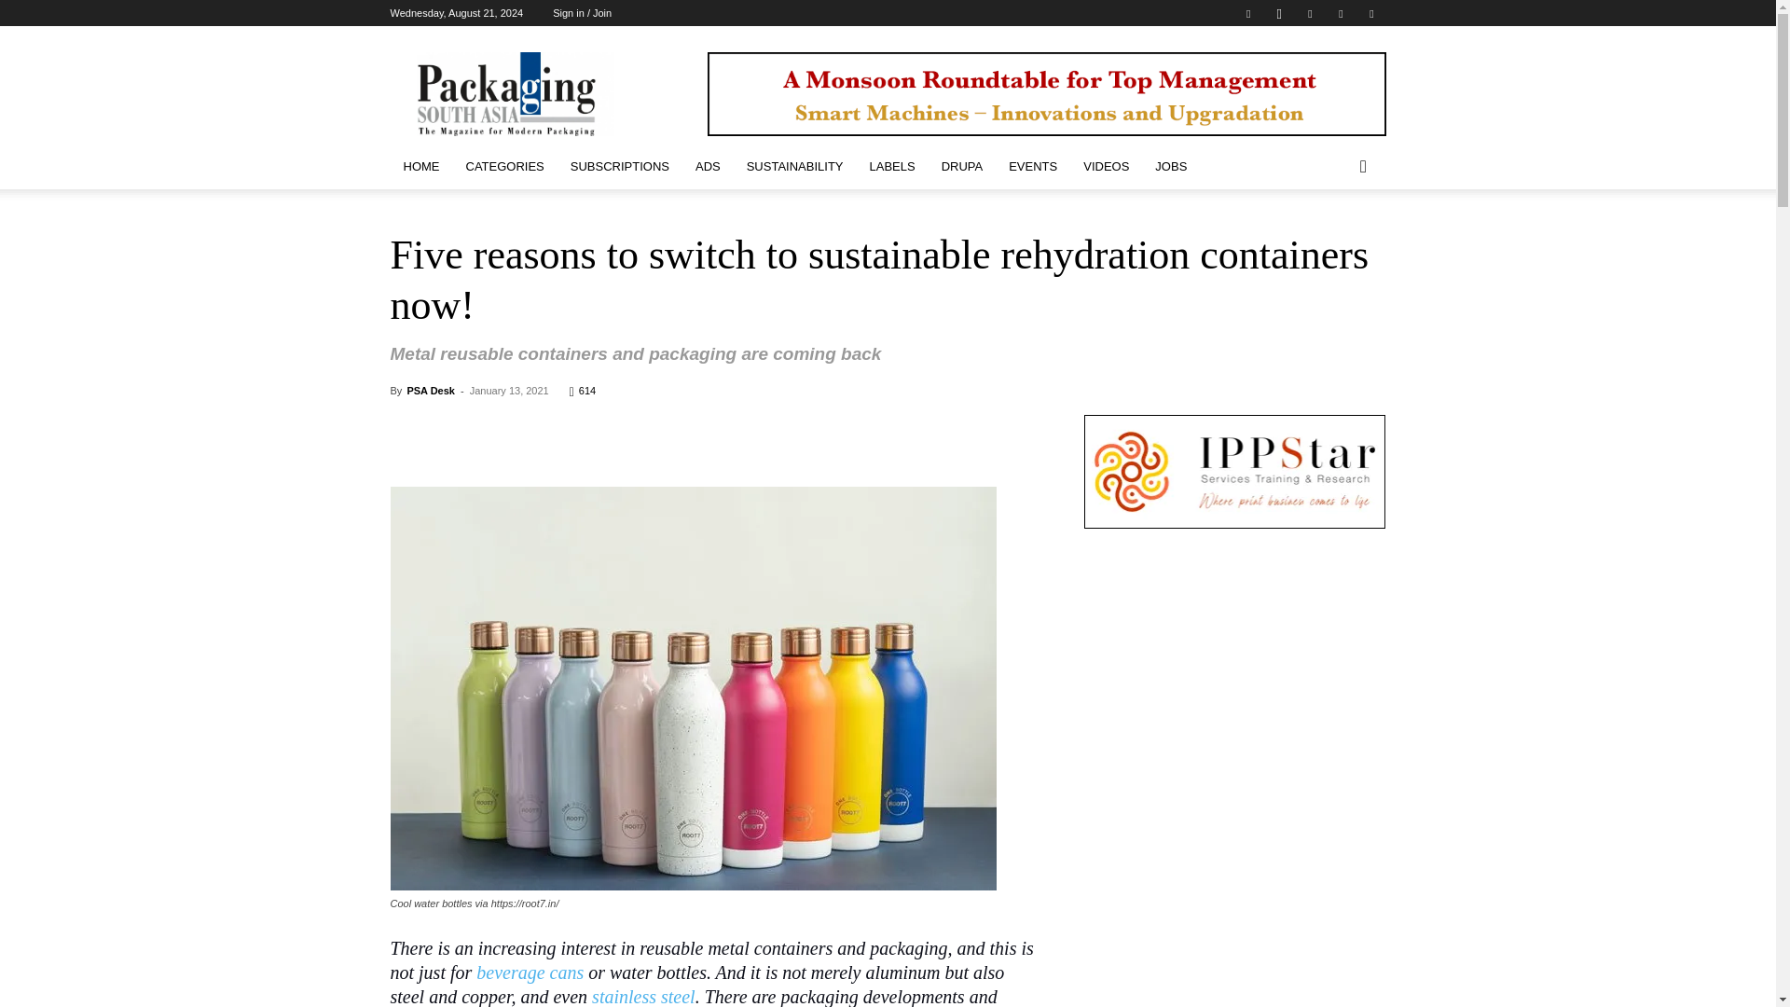 The height and width of the screenshot is (1007, 1790). What do you see at coordinates (1370, 13) in the screenshot?
I see `Youtube` at bounding box center [1370, 13].